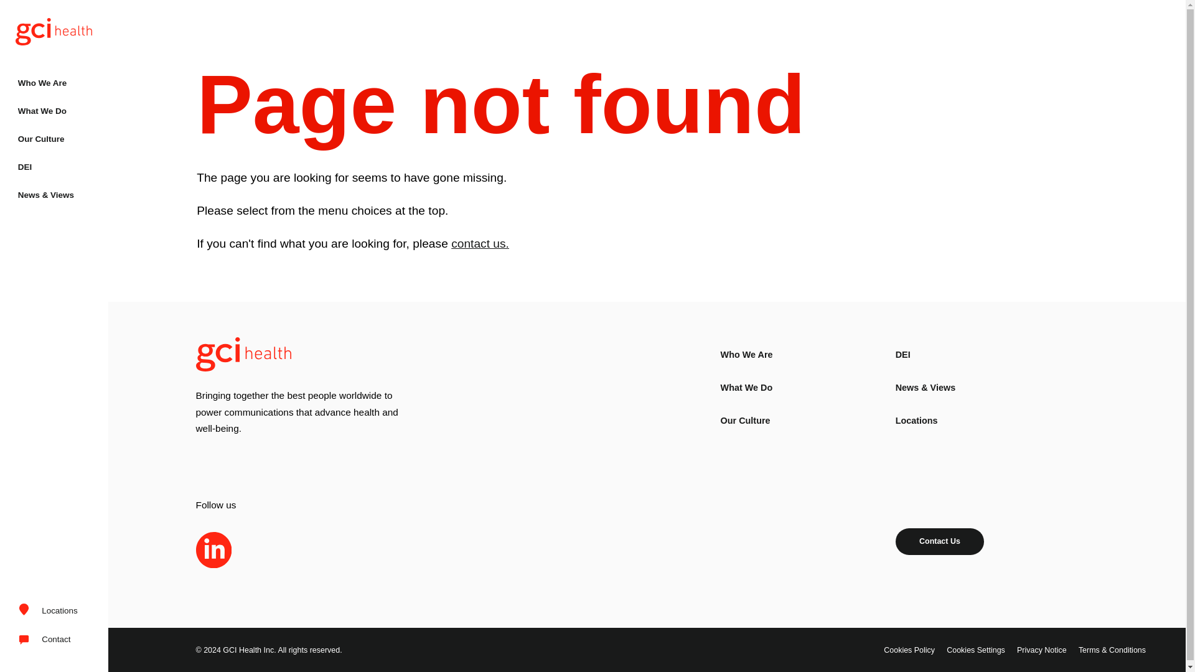  Describe the element at coordinates (54, 167) in the screenshot. I see `DEI` at that location.